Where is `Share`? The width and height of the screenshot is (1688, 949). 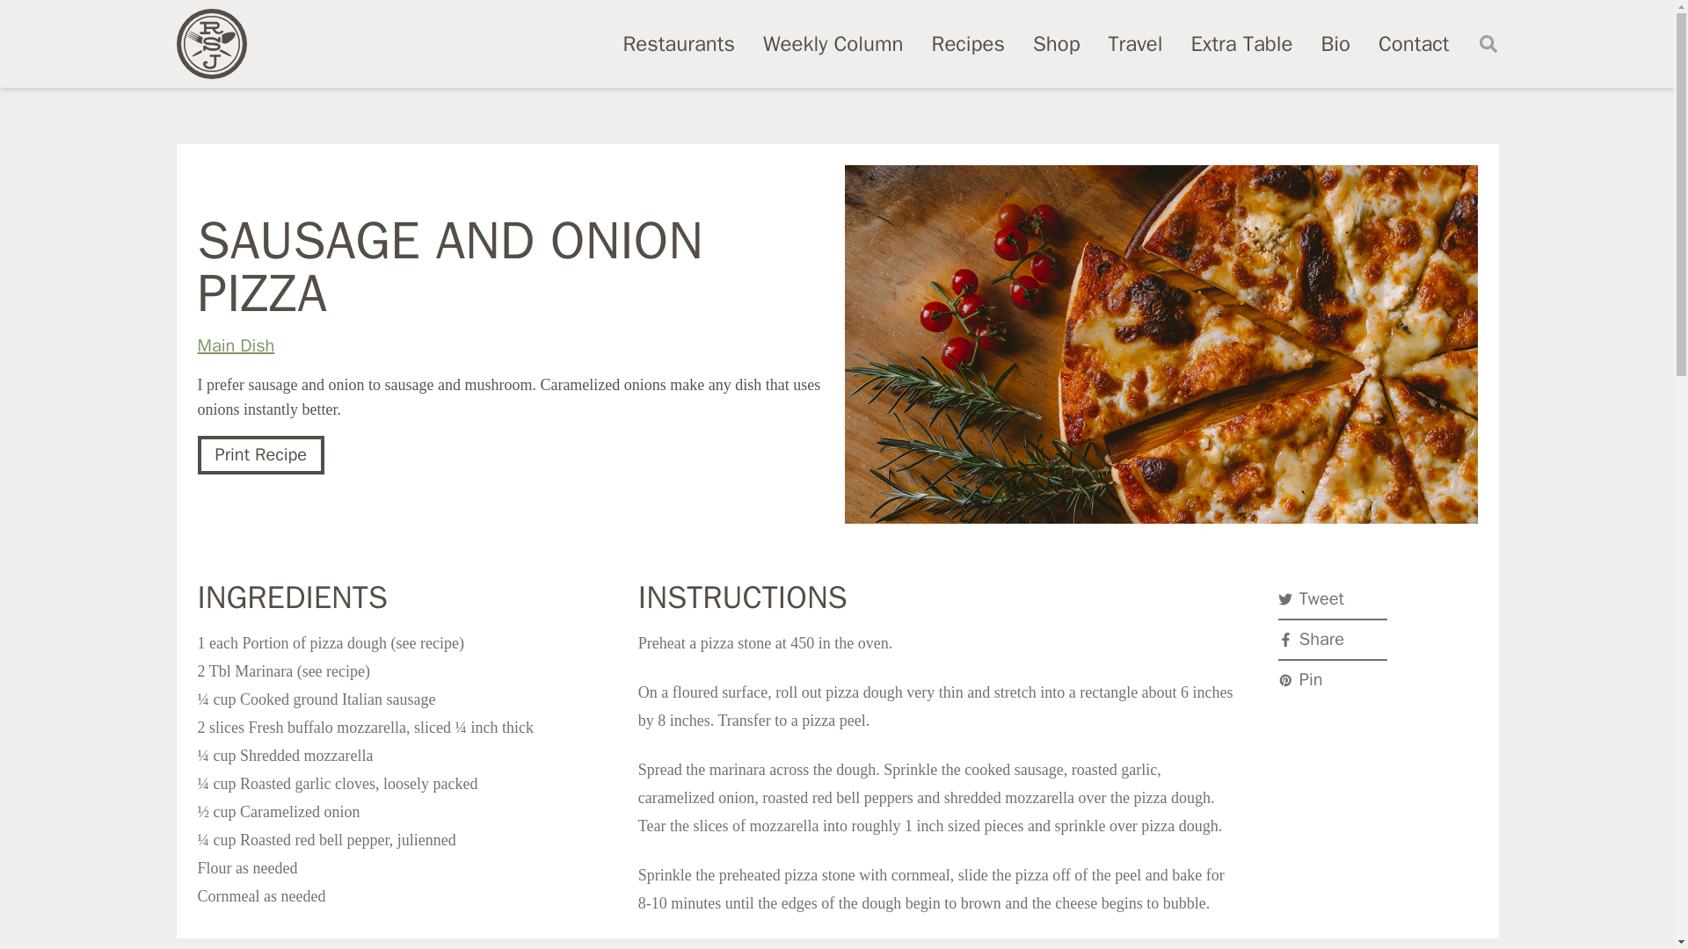 Share is located at coordinates (1333, 640).